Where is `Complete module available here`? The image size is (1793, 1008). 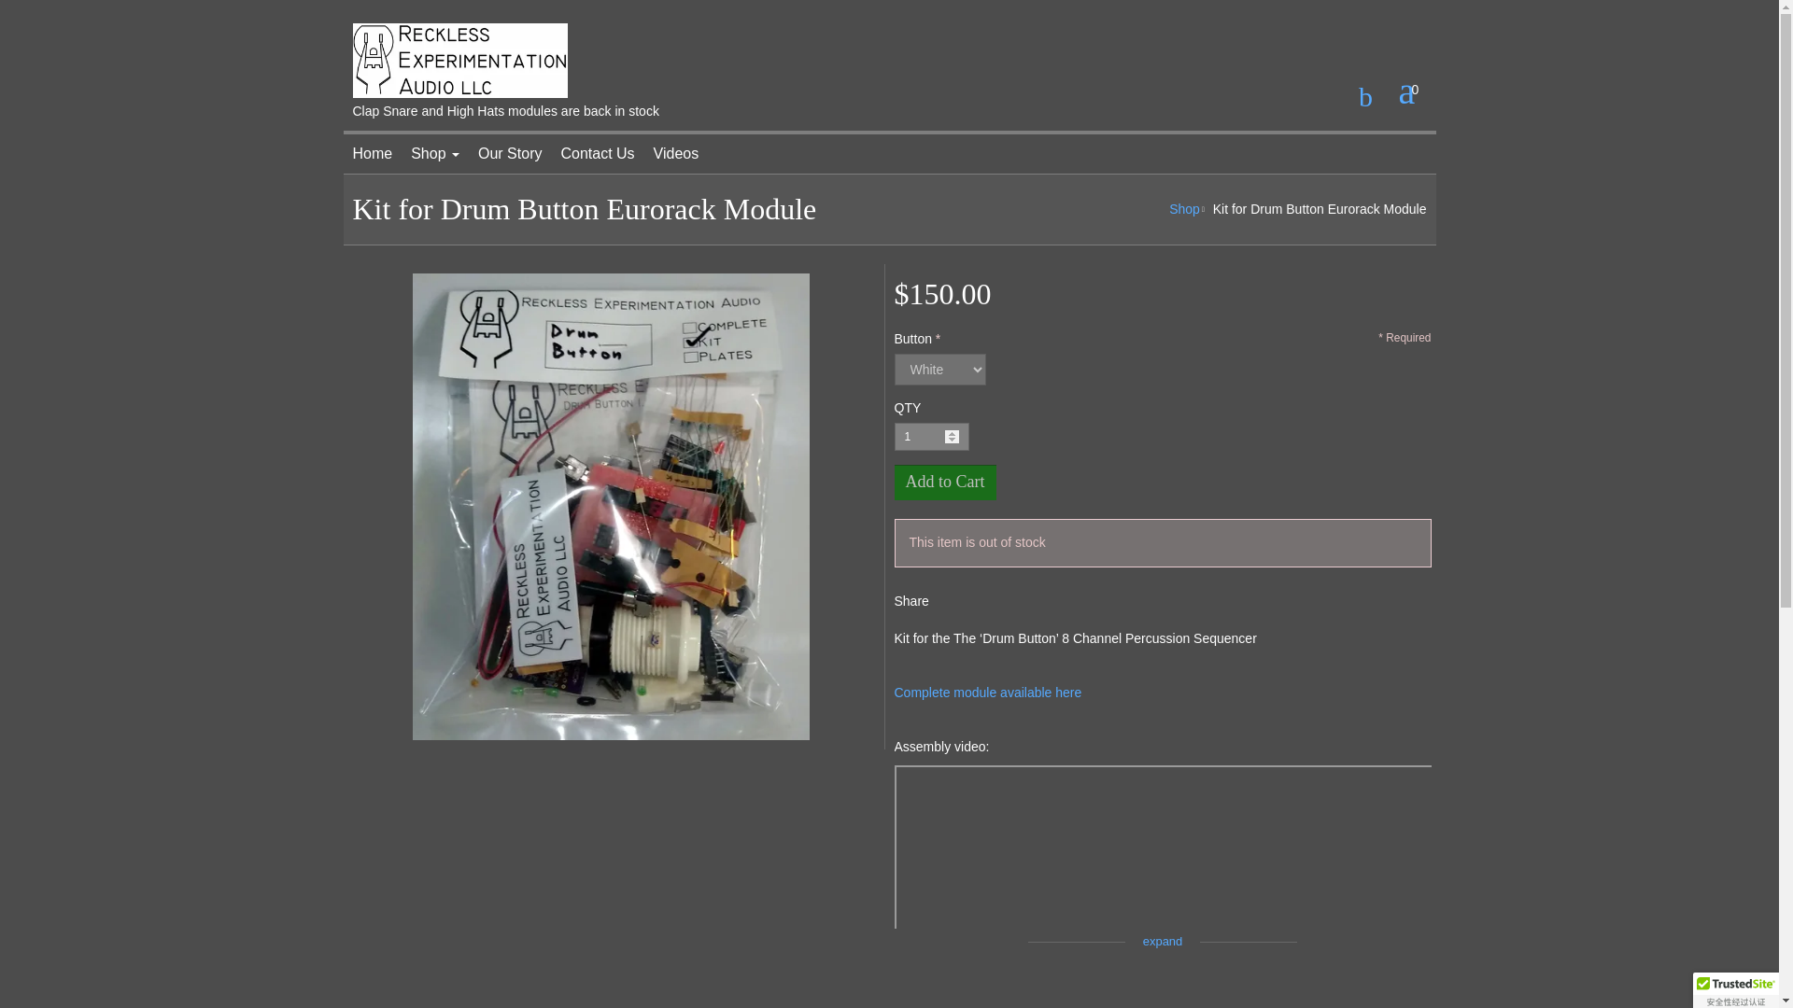
Complete module available here is located at coordinates (988, 693).